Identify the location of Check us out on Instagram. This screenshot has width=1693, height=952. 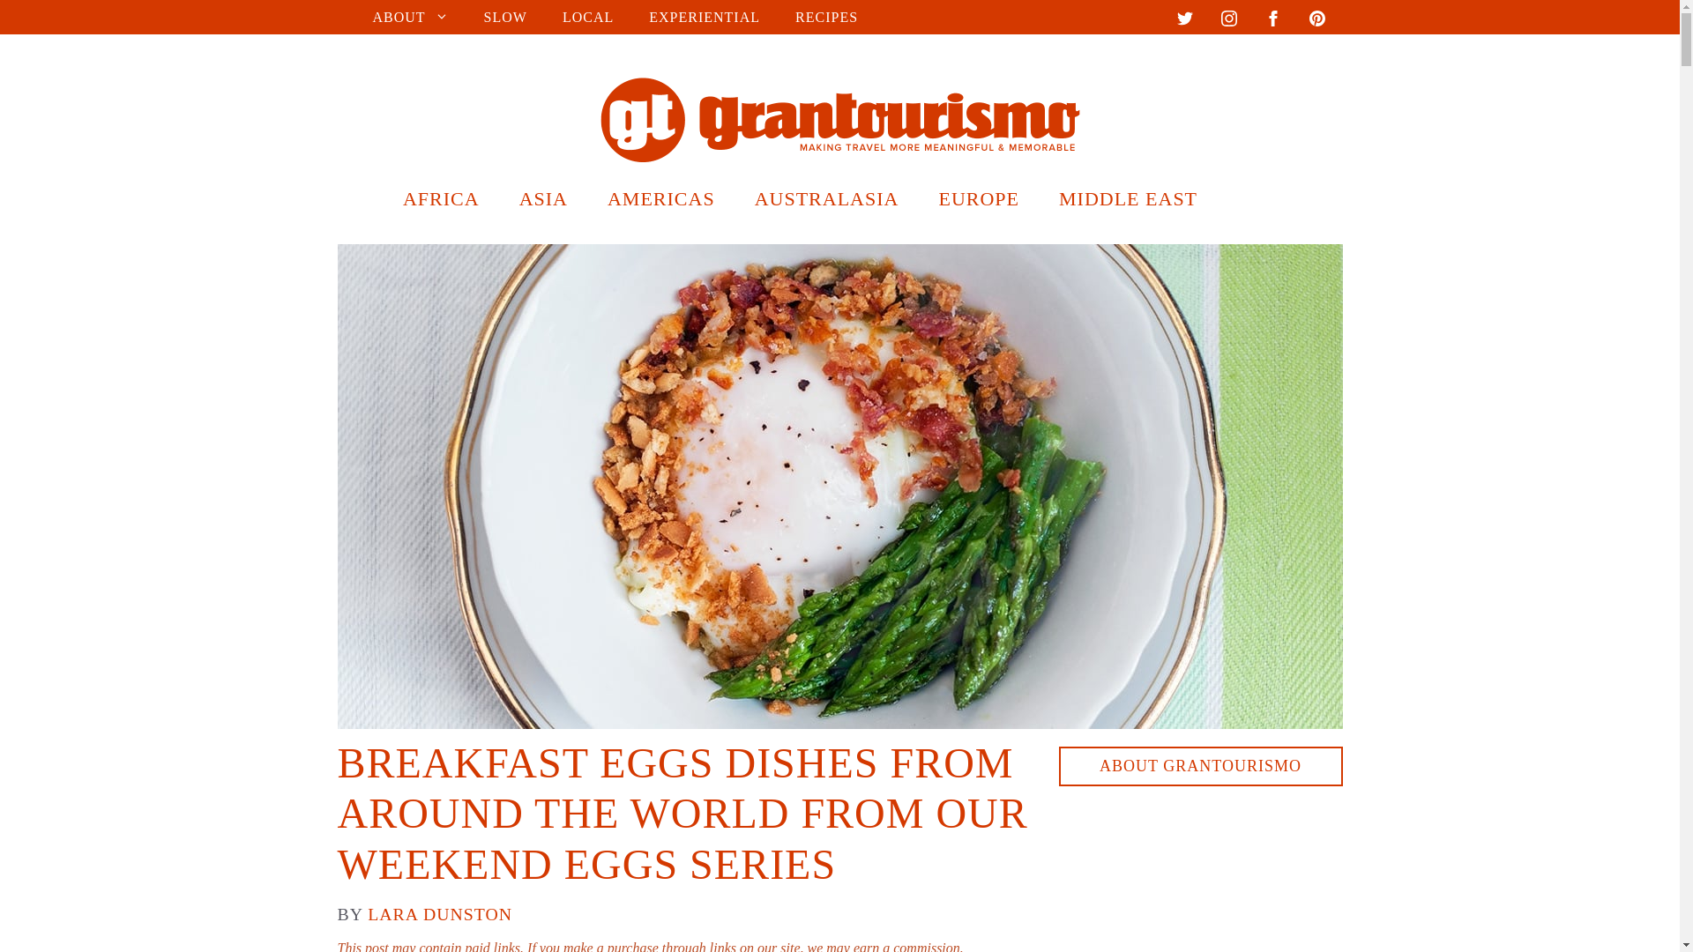
(1227, 21).